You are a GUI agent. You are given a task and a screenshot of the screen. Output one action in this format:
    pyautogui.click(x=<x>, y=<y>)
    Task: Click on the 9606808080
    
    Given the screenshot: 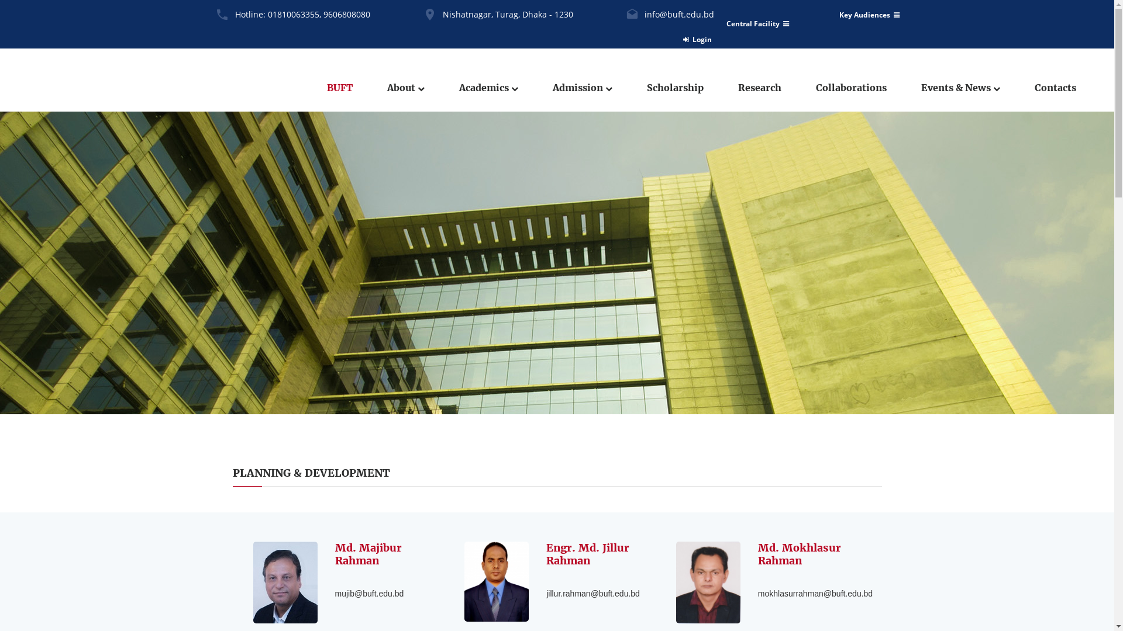 What is the action you would take?
    pyautogui.click(x=346, y=14)
    